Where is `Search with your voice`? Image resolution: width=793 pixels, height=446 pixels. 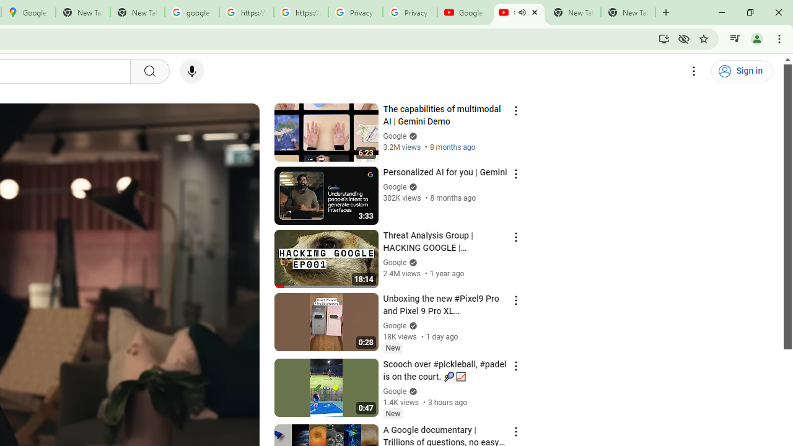
Search with your voice is located at coordinates (192, 71).